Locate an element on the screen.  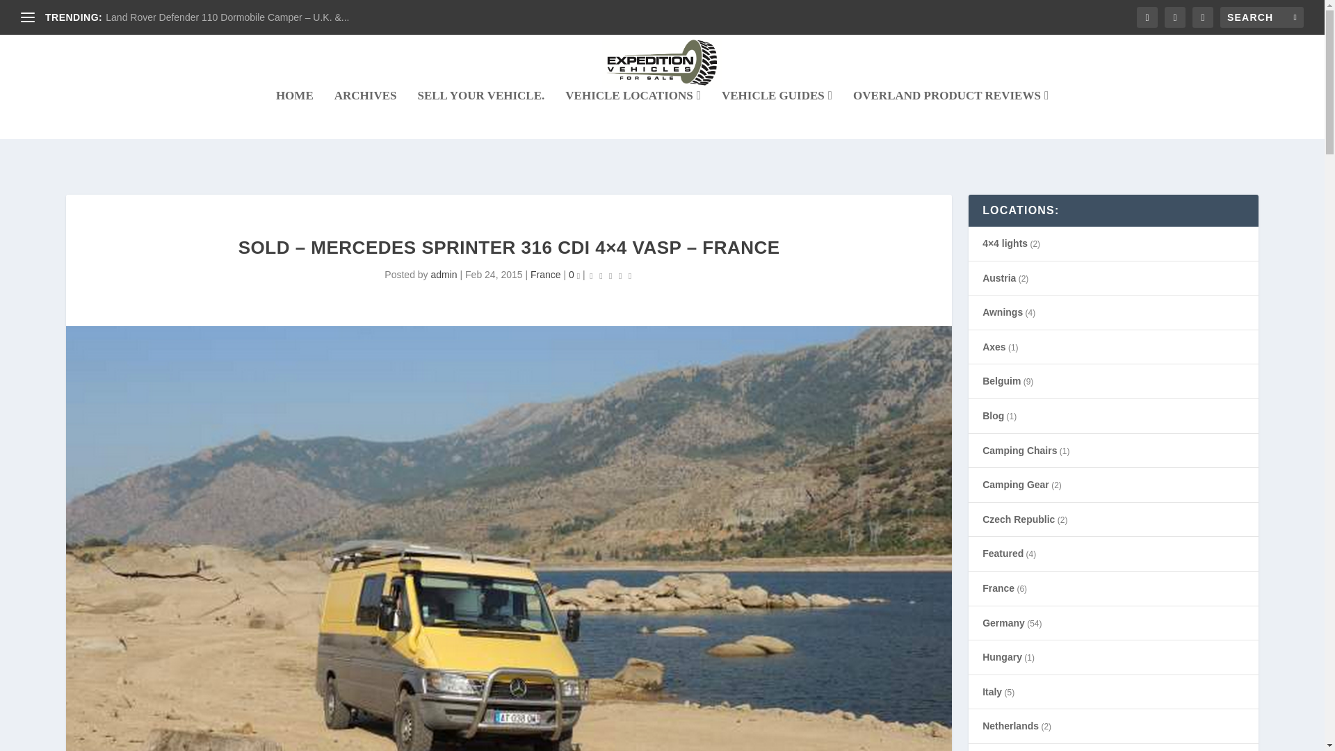
Rating: 0.00 is located at coordinates (610, 275).